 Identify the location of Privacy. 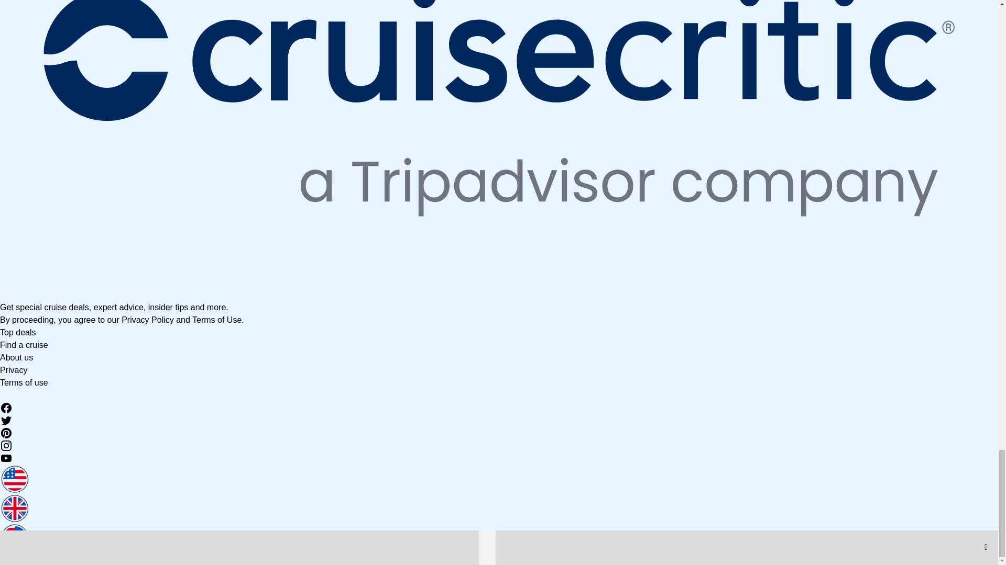
(14, 370).